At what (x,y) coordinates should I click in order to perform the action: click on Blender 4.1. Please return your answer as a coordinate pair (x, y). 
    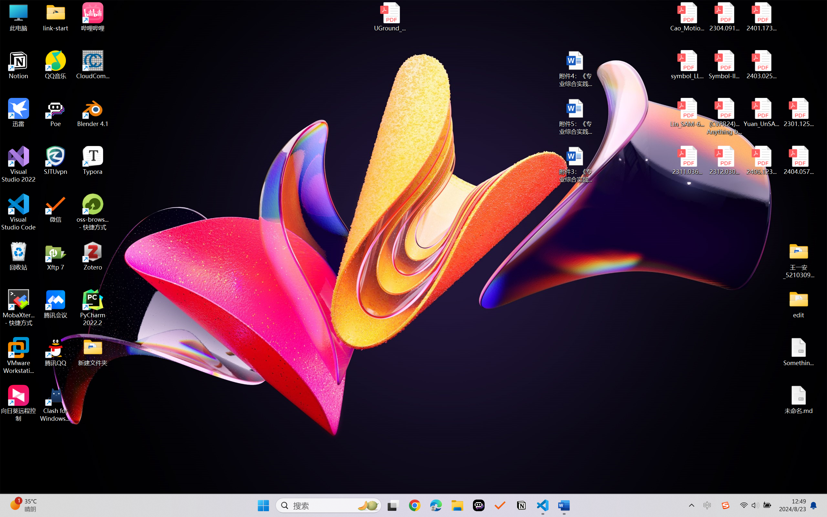
    Looking at the image, I should click on (93, 112).